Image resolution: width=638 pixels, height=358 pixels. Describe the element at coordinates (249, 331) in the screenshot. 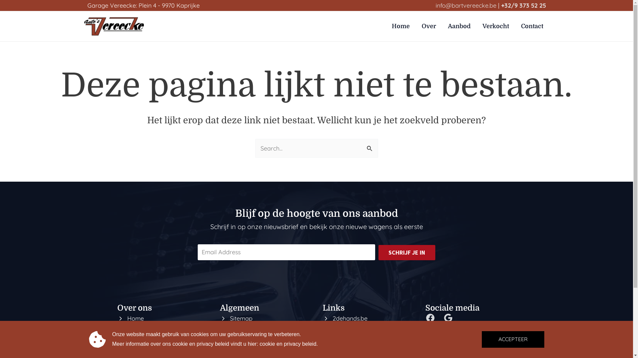

I see `Privacy Policy` at that location.